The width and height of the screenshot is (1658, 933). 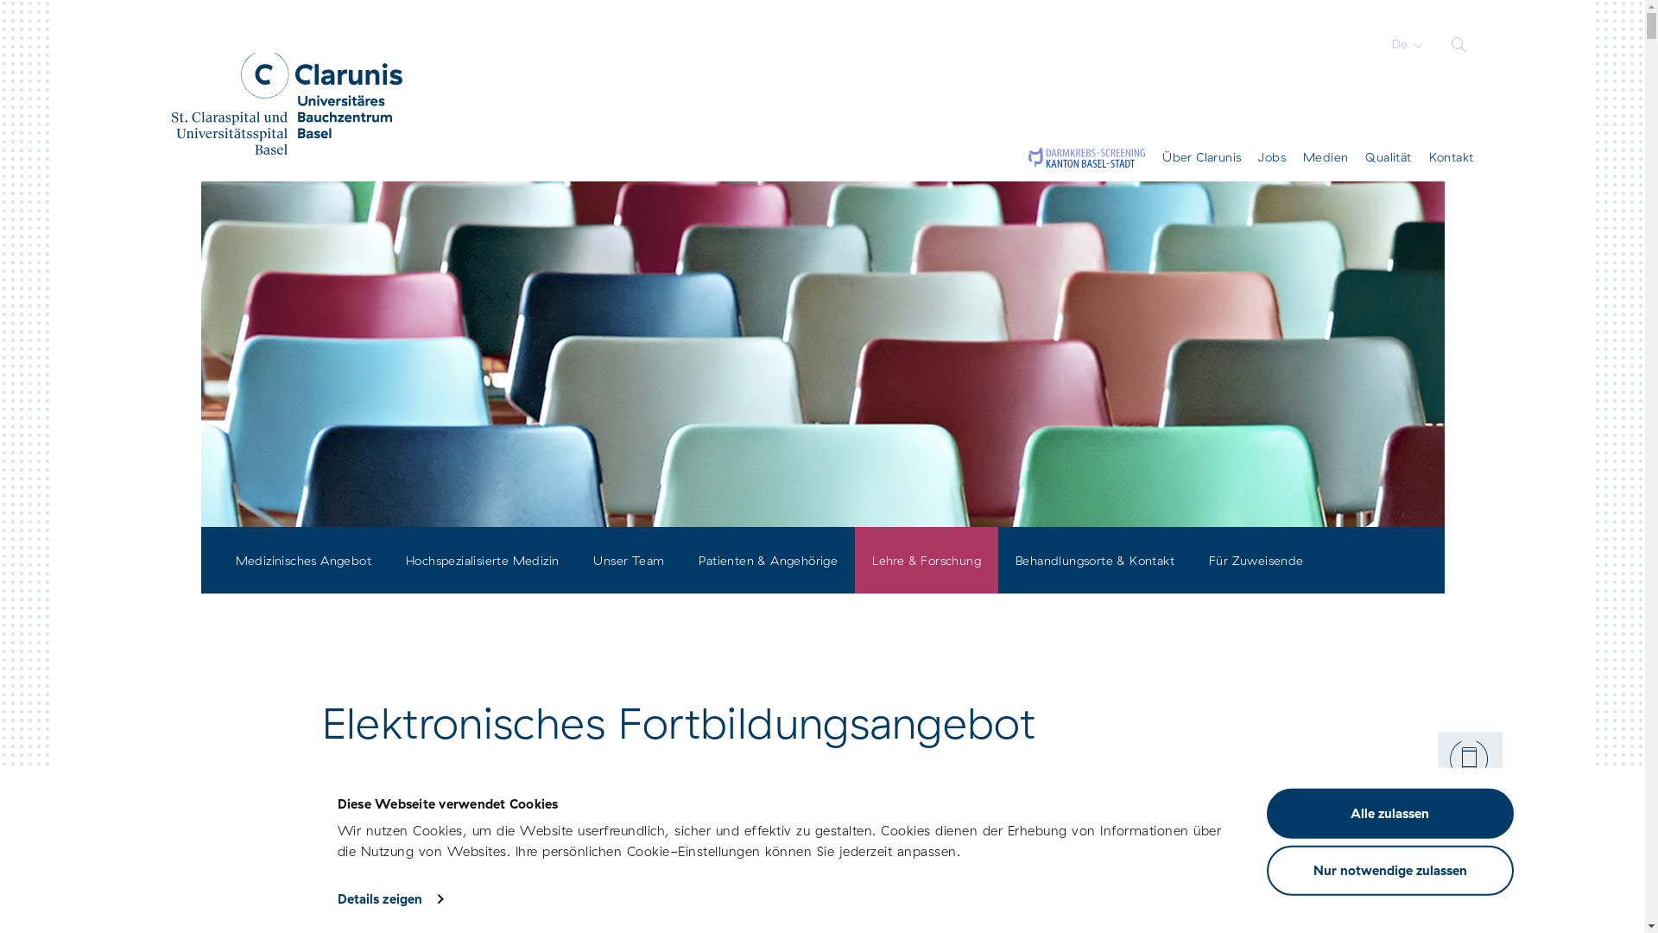 What do you see at coordinates (1389, 814) in the screenshot?
I see `Alle zulassen` at bounding box center [1389, 814].